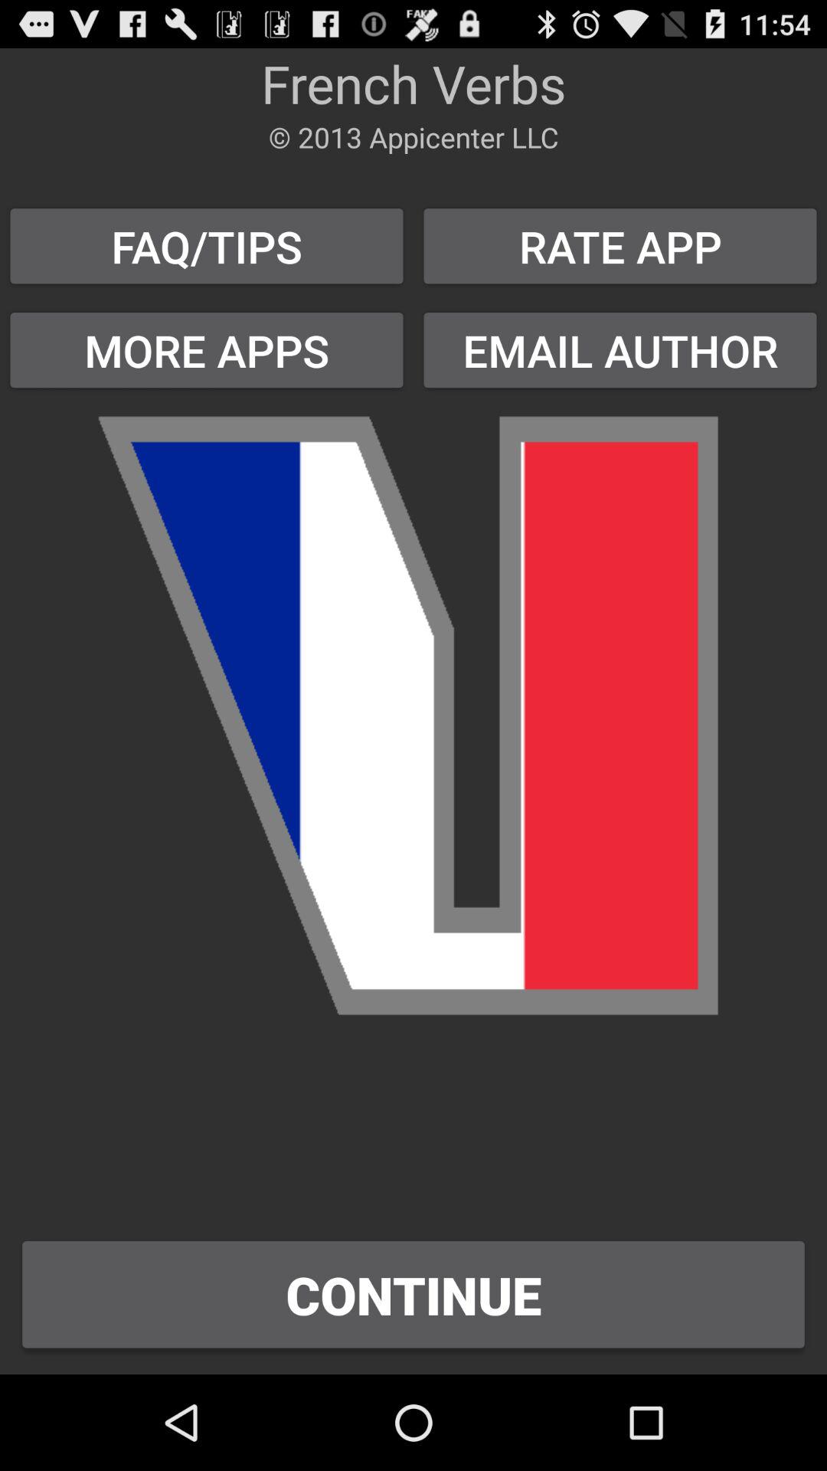 The width and height of the screenshot is (827, 1471). Describe the element at coordinates (620, 246) in the screenshot. I see `choose item to the right of the faq/tips button` at that location.